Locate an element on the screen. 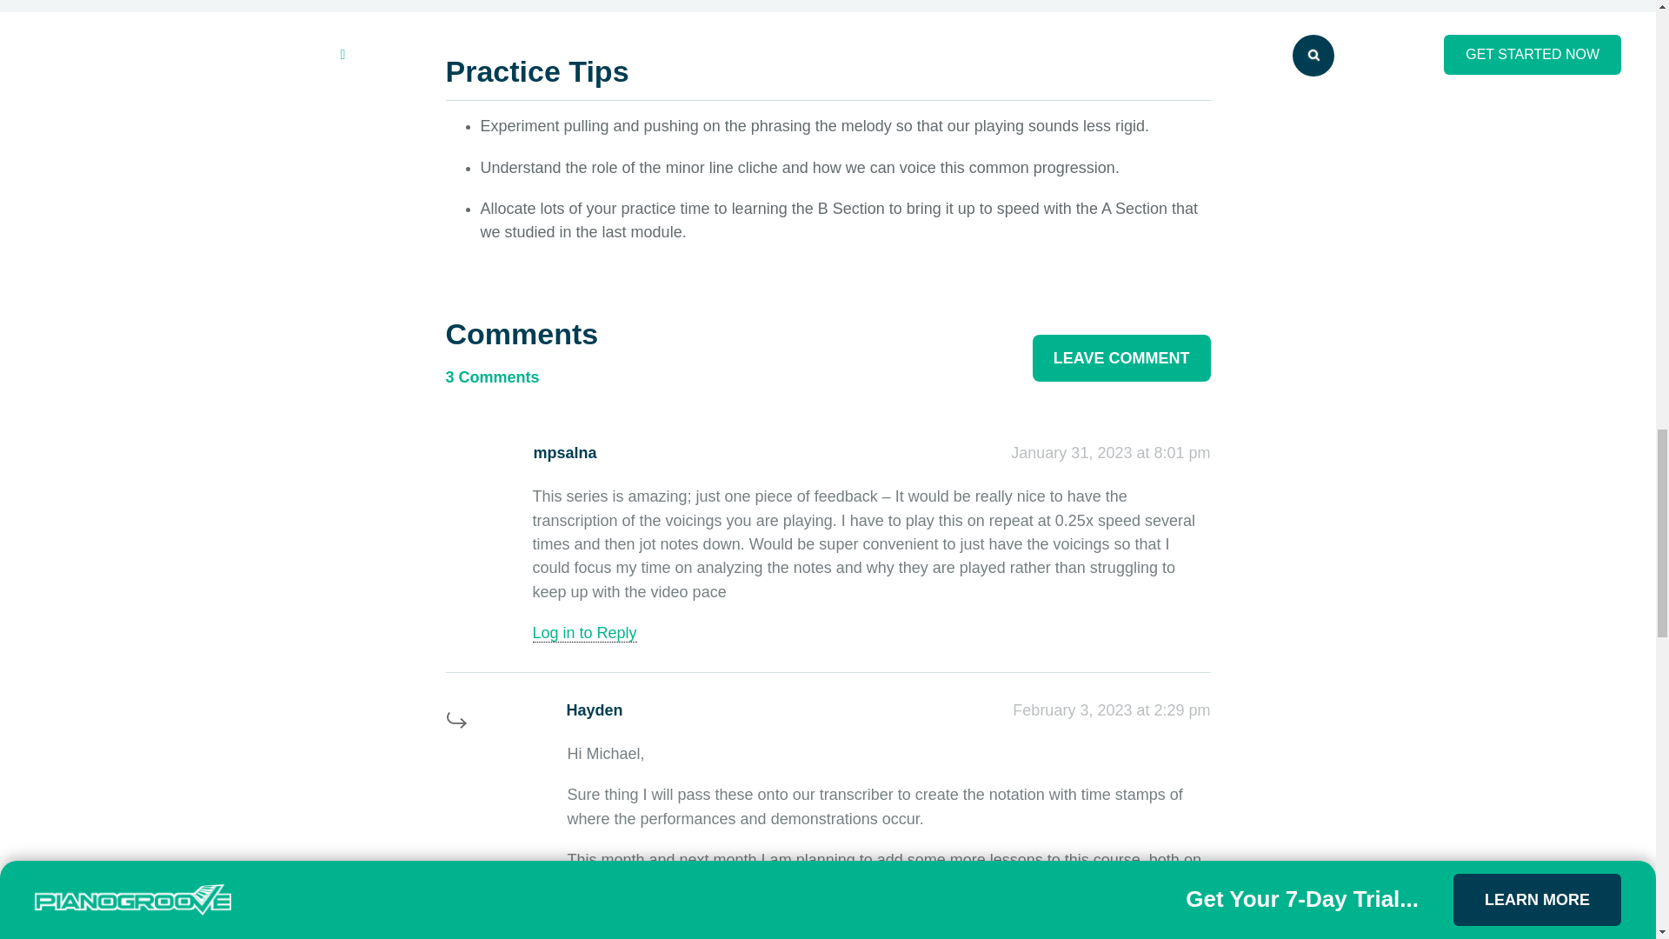  Log in to Reply is located at coordinates (584, 633).